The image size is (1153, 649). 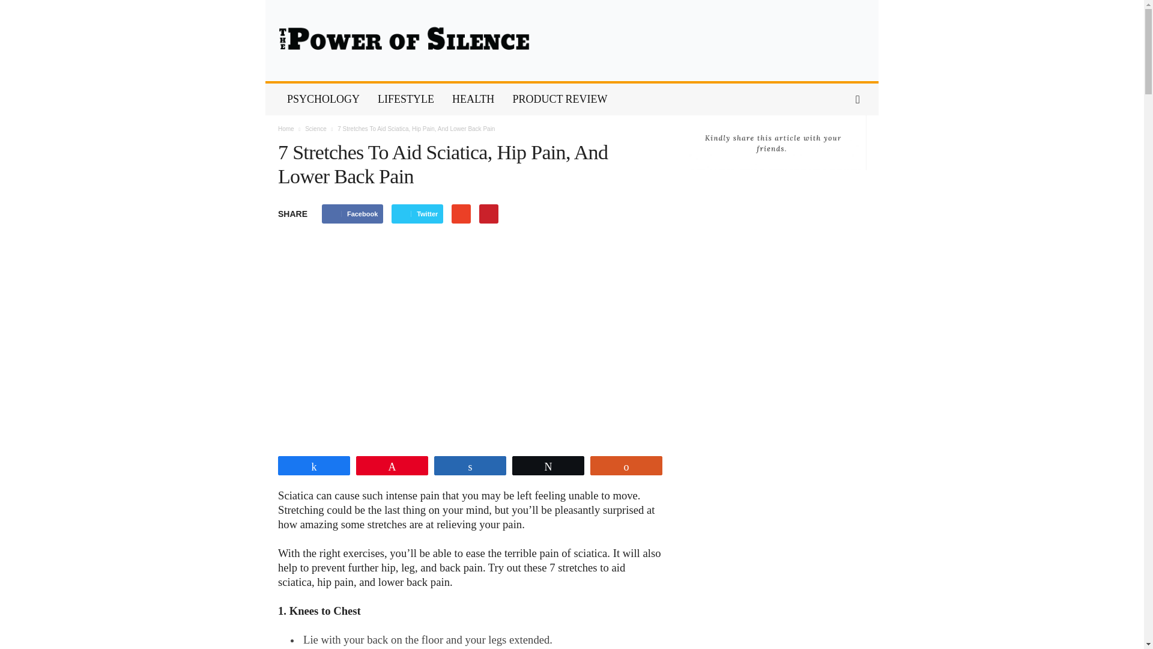 What do you see at coordinates (559, 100) in the screenshot?
I see `PRODUCT REVIEW` at bounding box center [559, 100].